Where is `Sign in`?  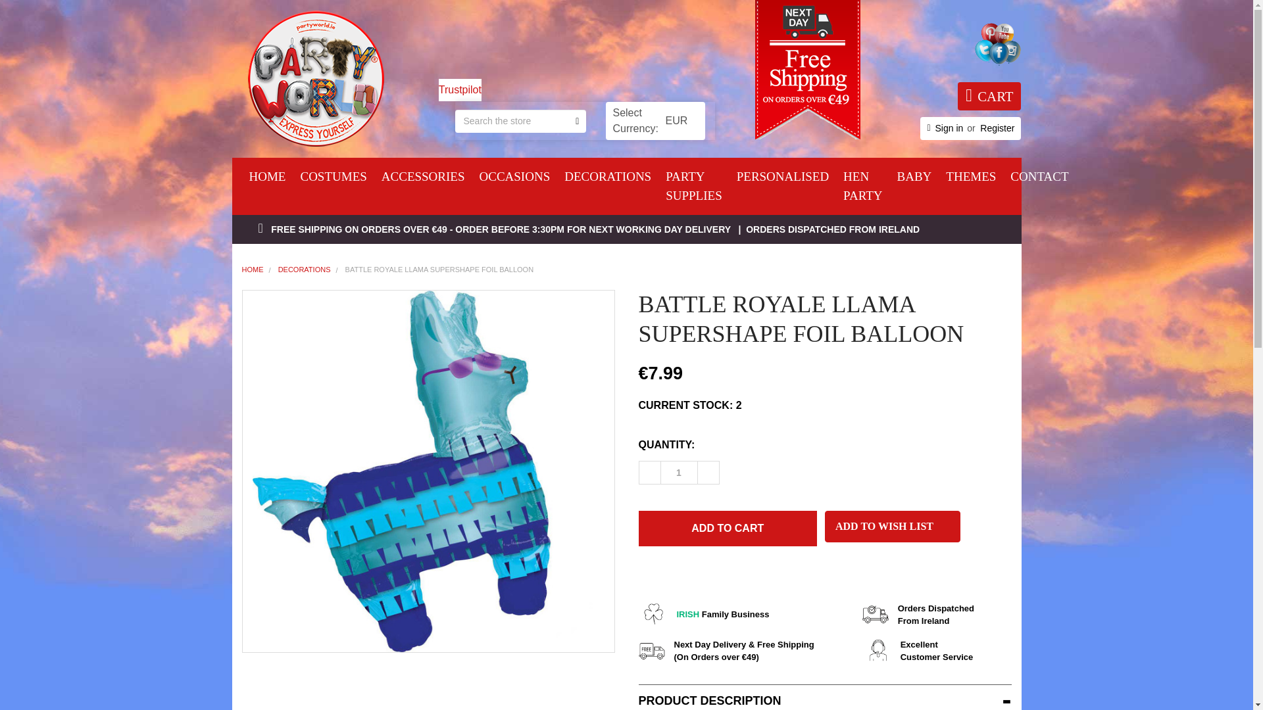
Sign in is located at coordinates (949, 128).